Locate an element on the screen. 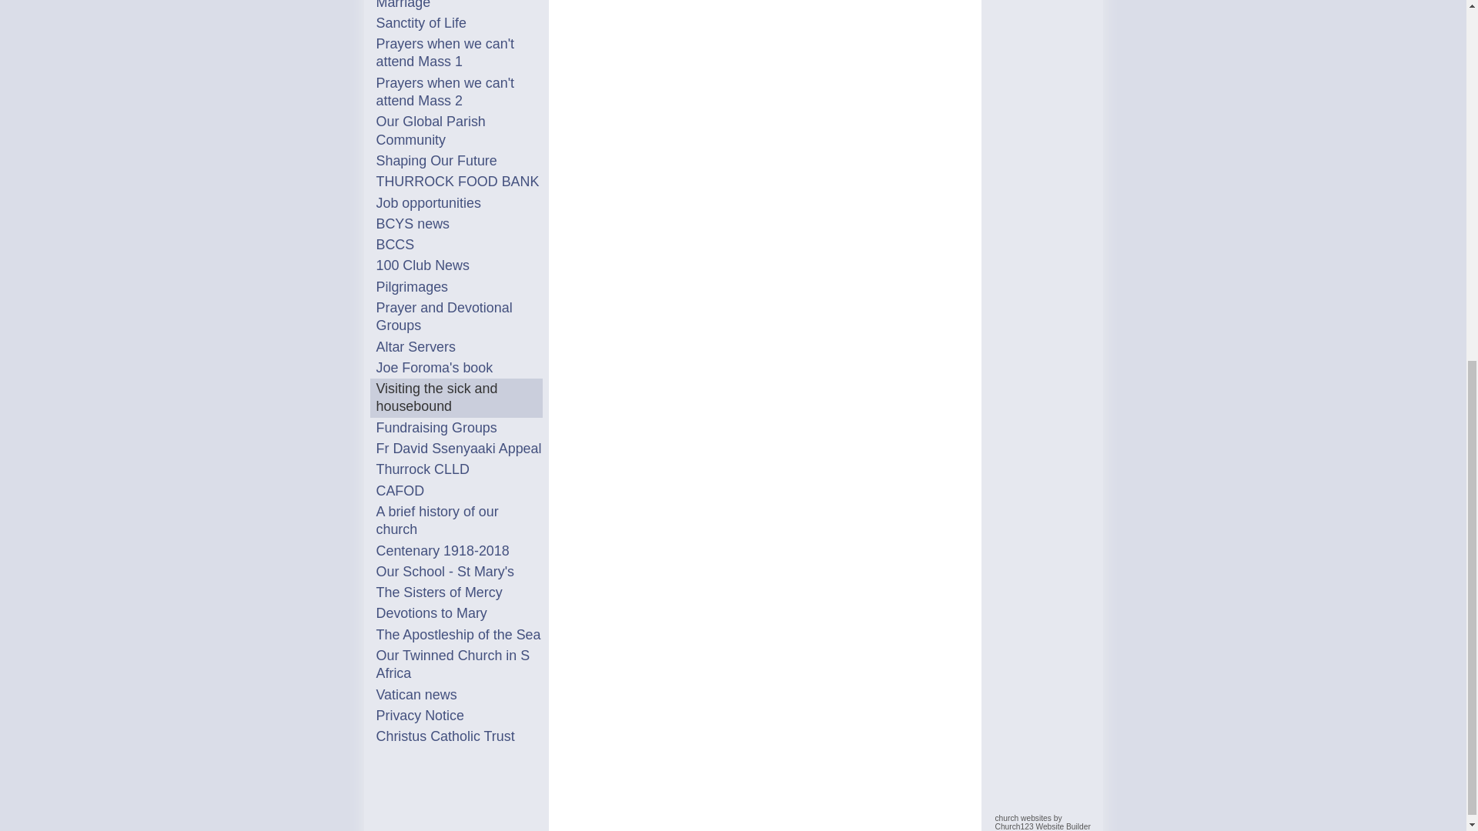 This screenshot has width=1478, height=831. Marriage is located at coordinates (459, 6).